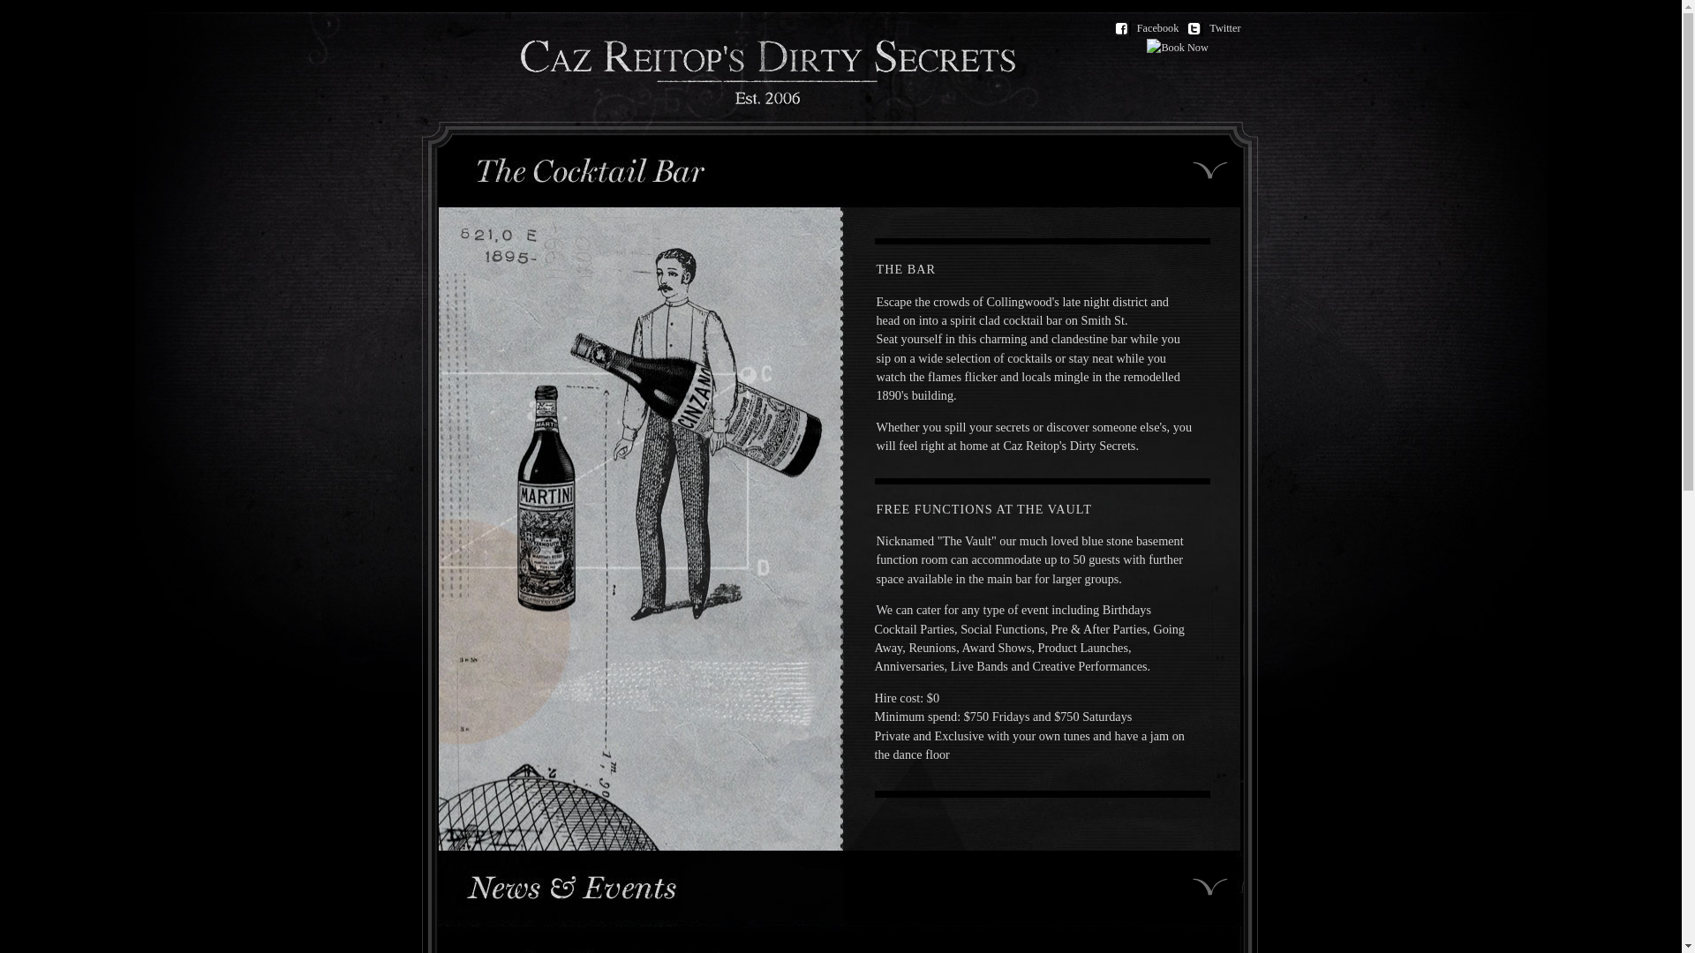 The height and width of the screenshot is (953, 1695). I want to click on Twitter, so click(1218, 29).